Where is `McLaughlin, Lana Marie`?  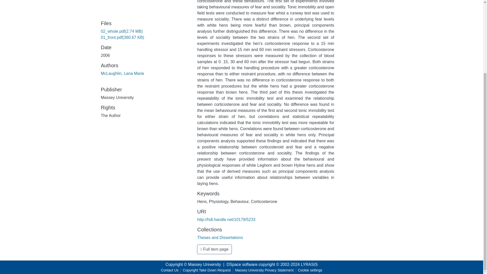
McLaughlin, Lana Marie is located at coordinates (122, 73).